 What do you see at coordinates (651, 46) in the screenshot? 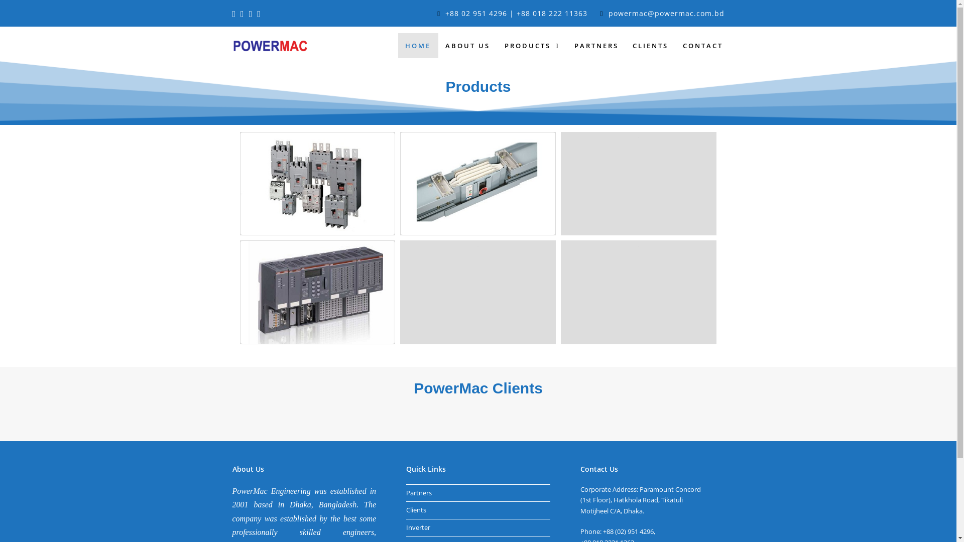
I see `CLIENTS` at bounding box center [651, 46].